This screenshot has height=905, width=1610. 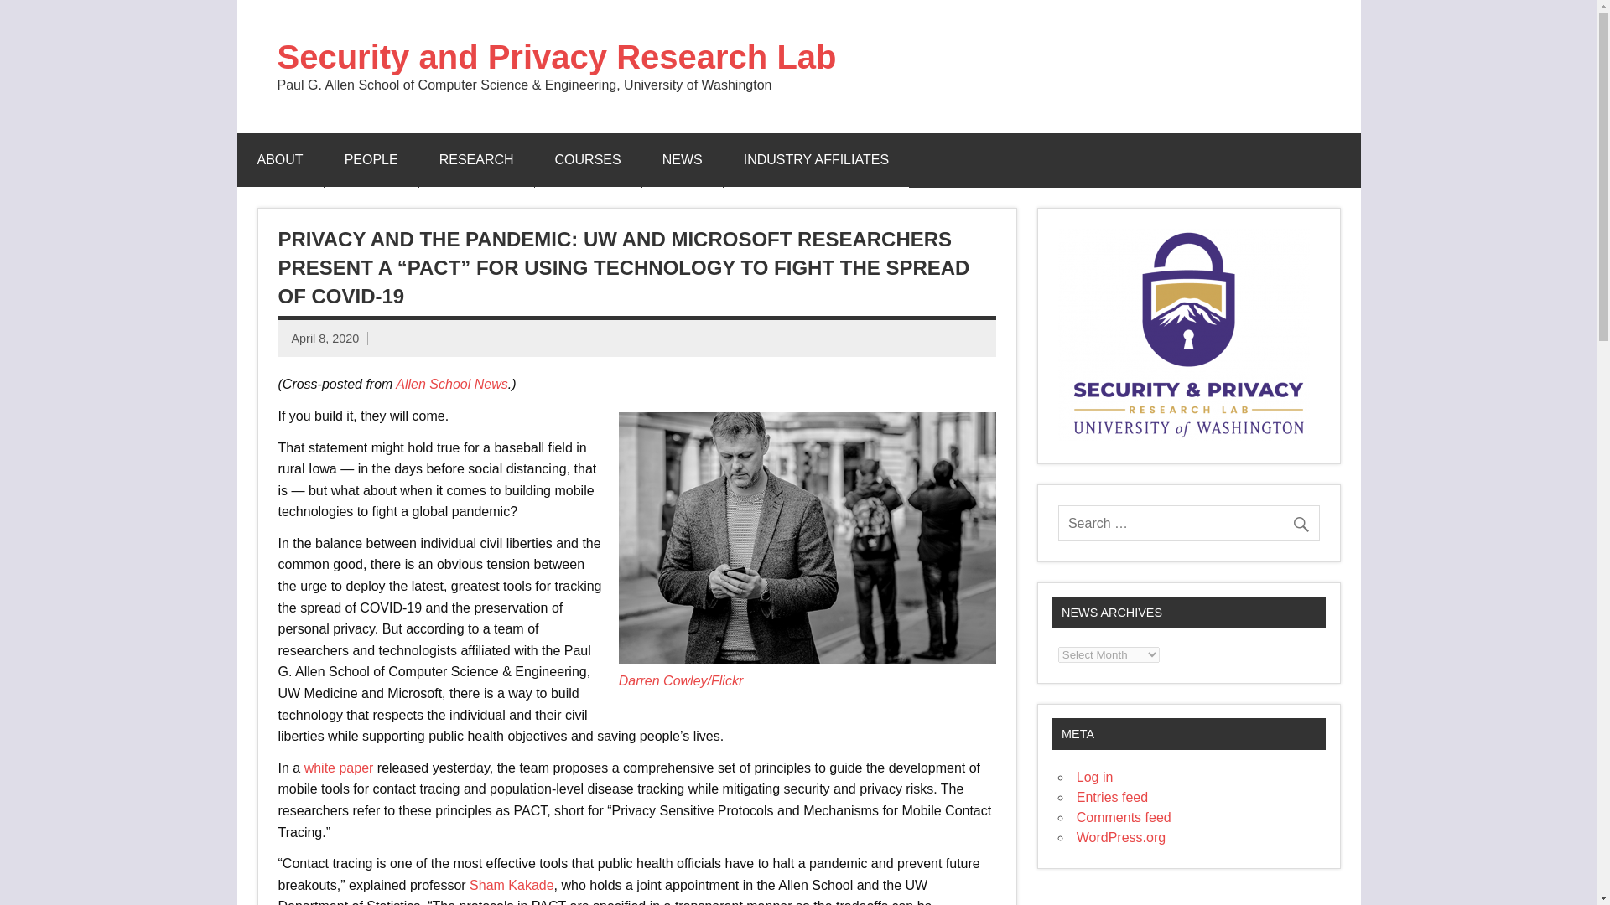 What do you see at coordinates (512, 885) in the screenshot?
I see `Sham Kakade` at bounding box center [512, 885].